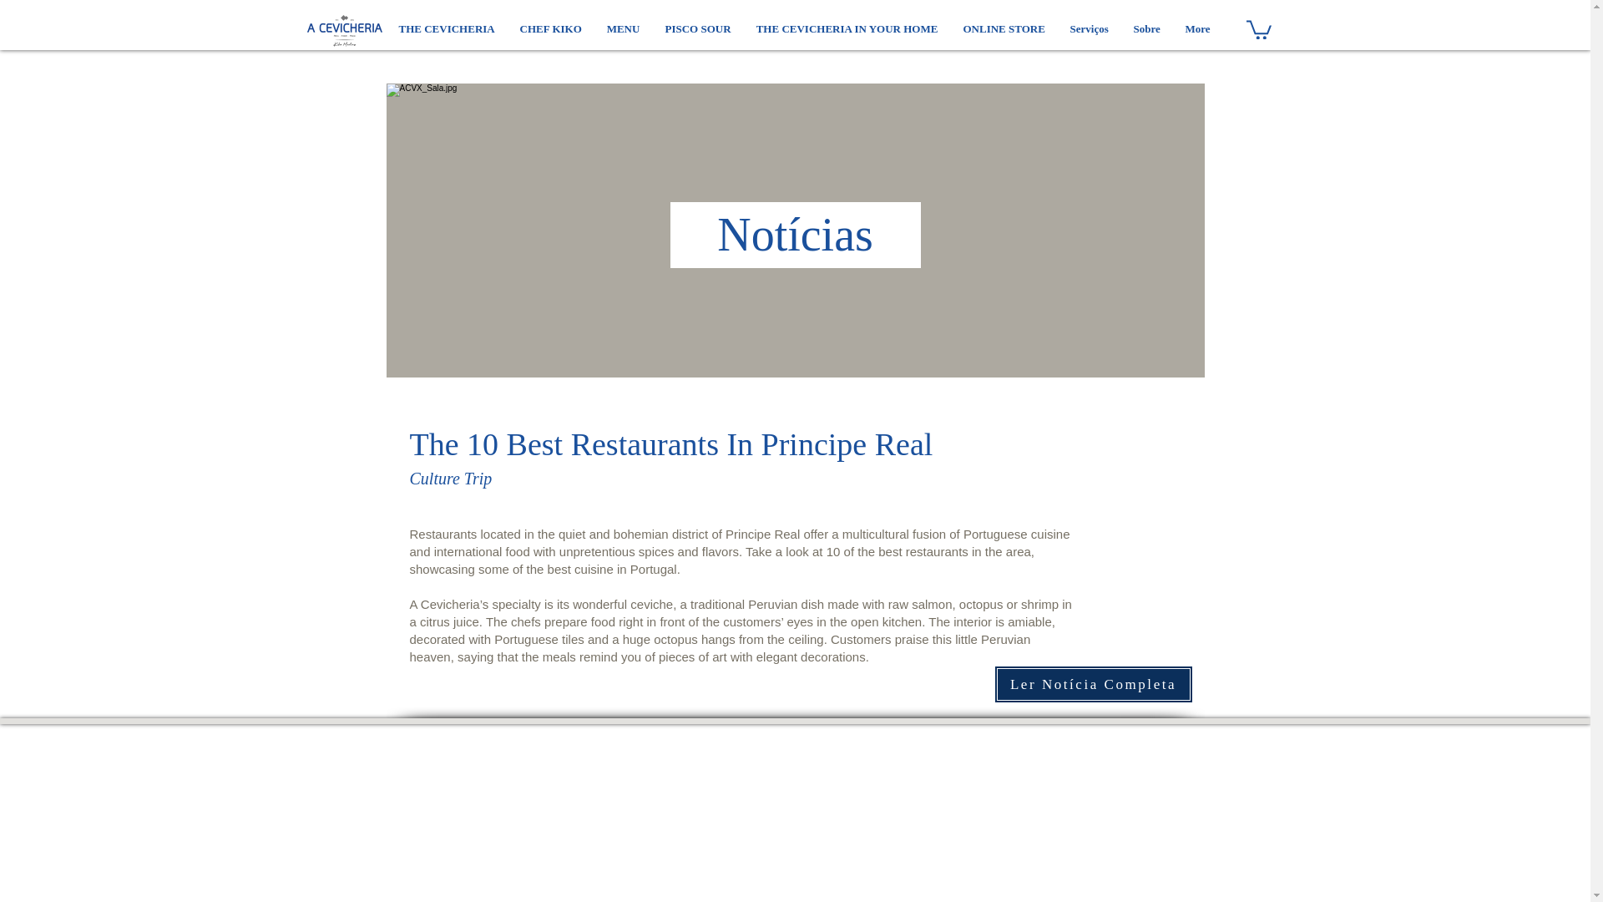  What do you see at coordinates (446, 29) in the screenshot?
I see `THE CEVICHERIA` at bounding box center [446, 29].